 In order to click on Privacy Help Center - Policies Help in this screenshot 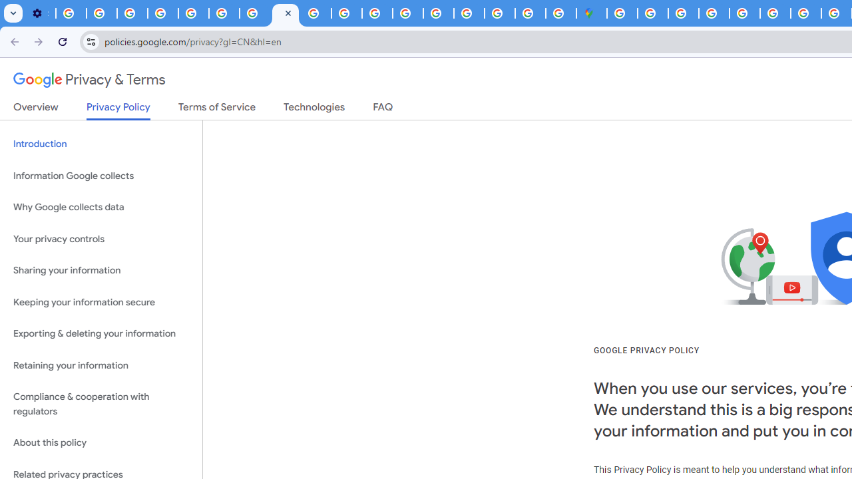, I will do `click(346, 13)`.